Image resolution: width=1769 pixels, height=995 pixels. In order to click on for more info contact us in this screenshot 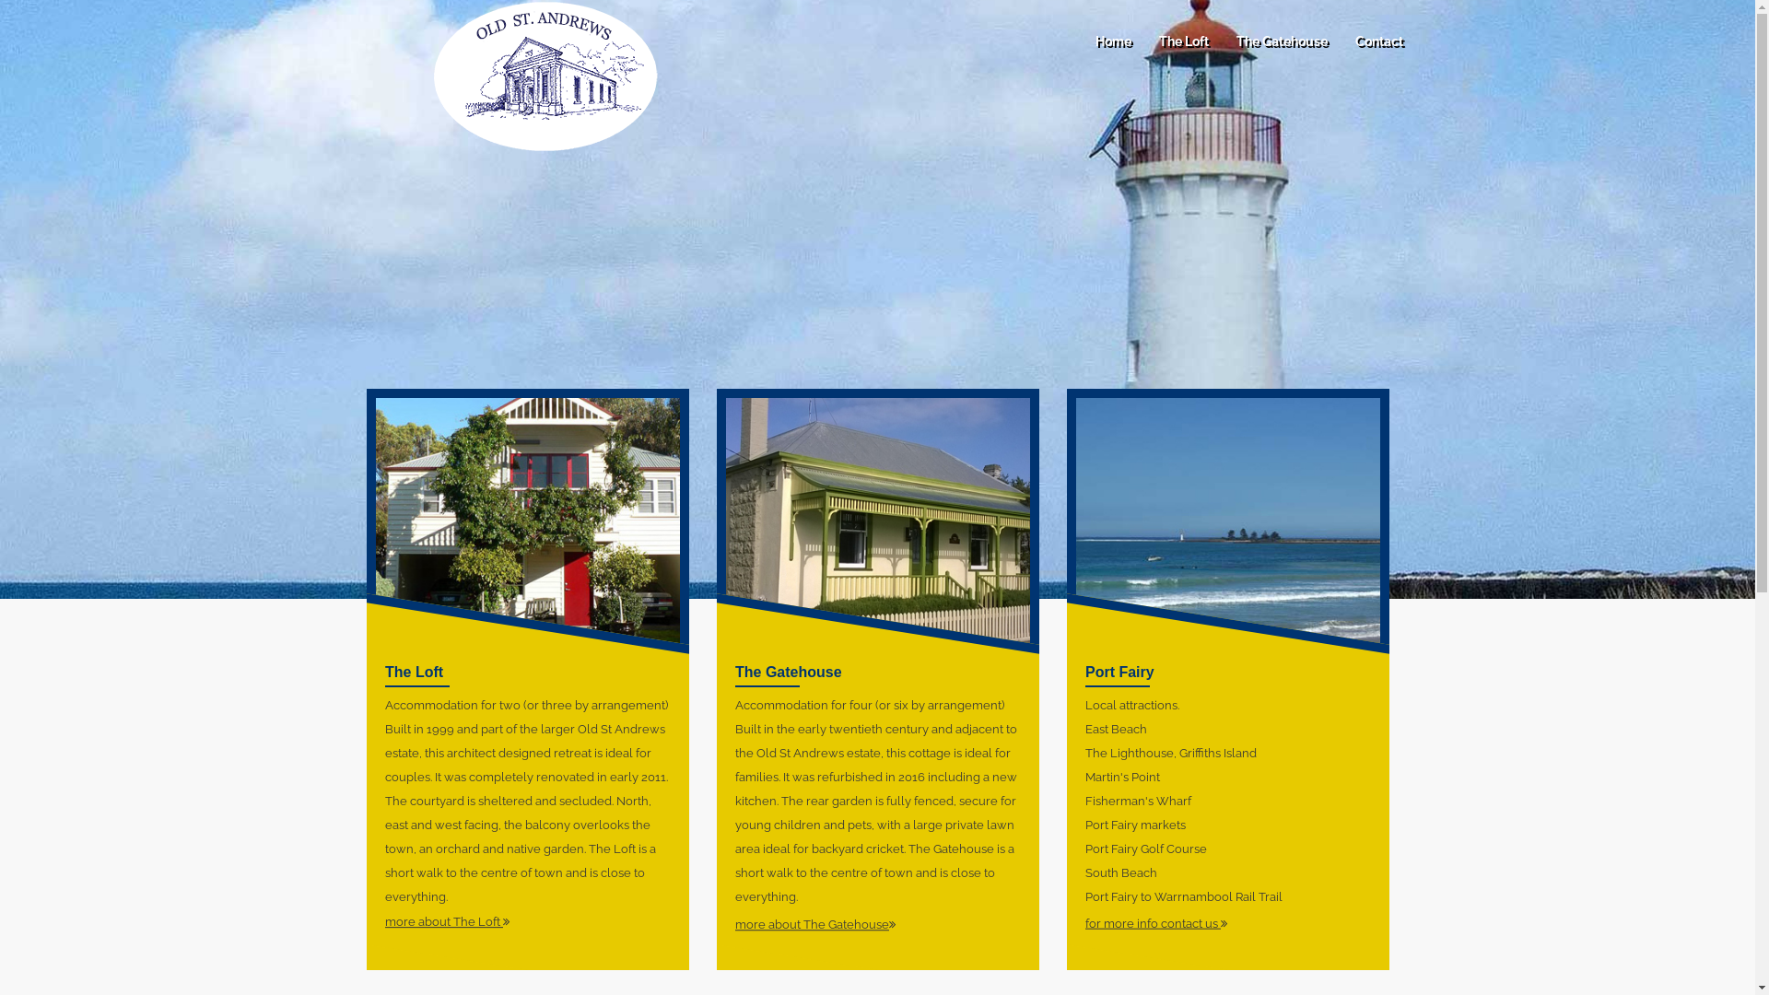, I will do `click(1156, 923)`.